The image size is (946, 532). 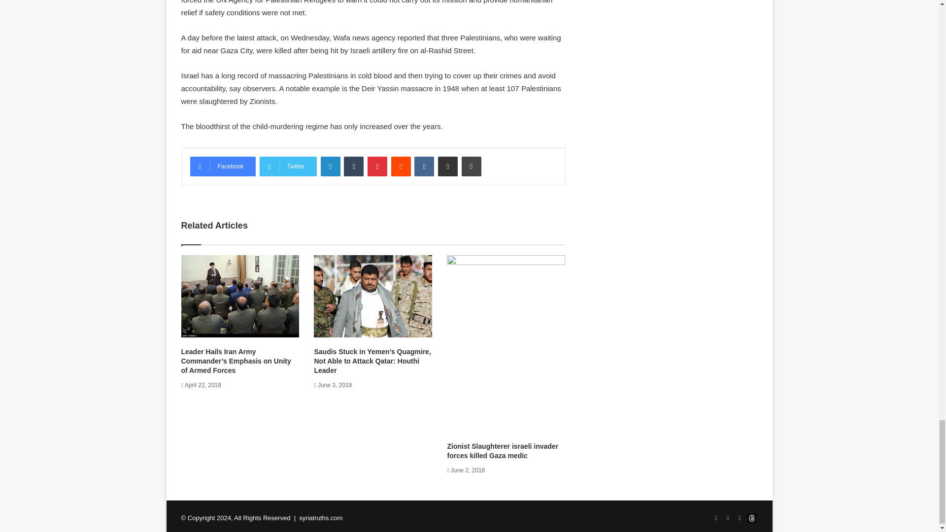 I want to click on Twitter, so click(x=288, y=166).